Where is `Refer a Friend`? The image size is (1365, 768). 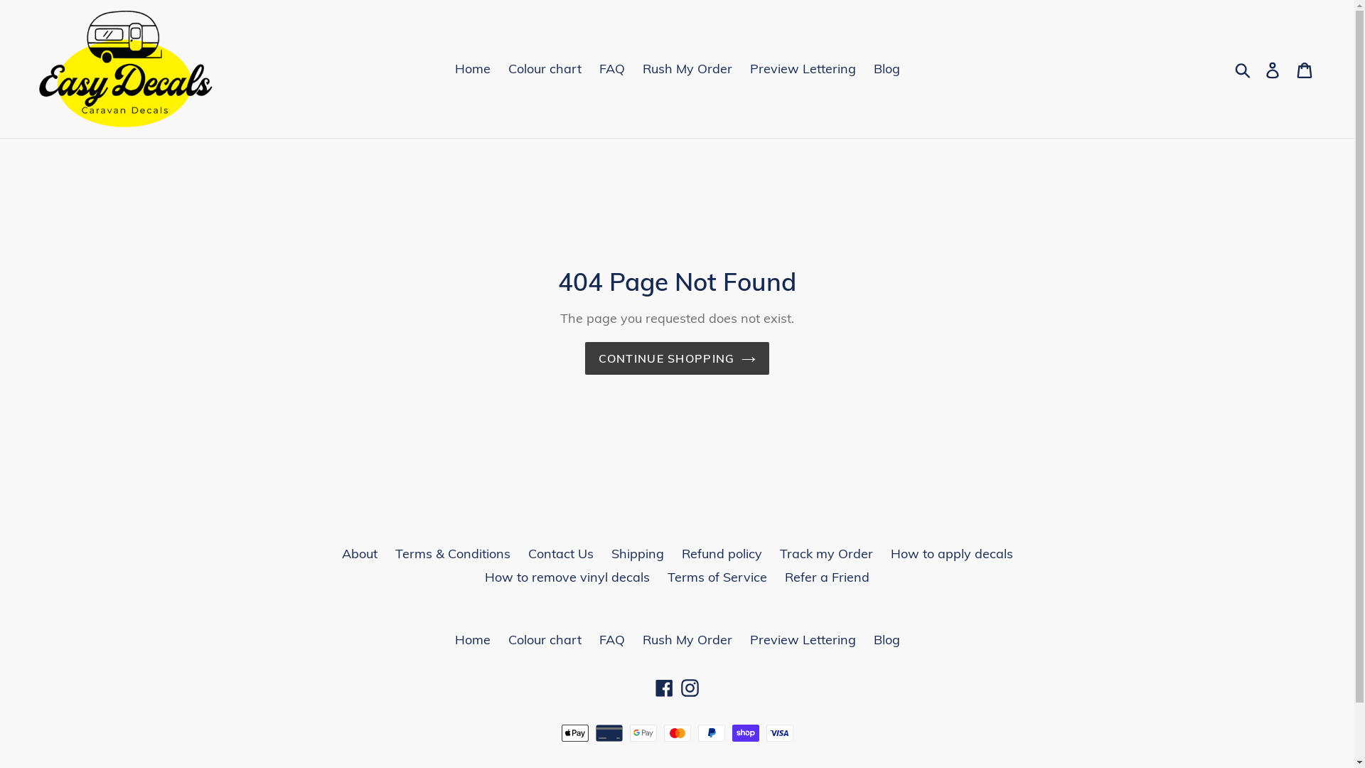
Refer a Friend is located at coordinates (828, 577).